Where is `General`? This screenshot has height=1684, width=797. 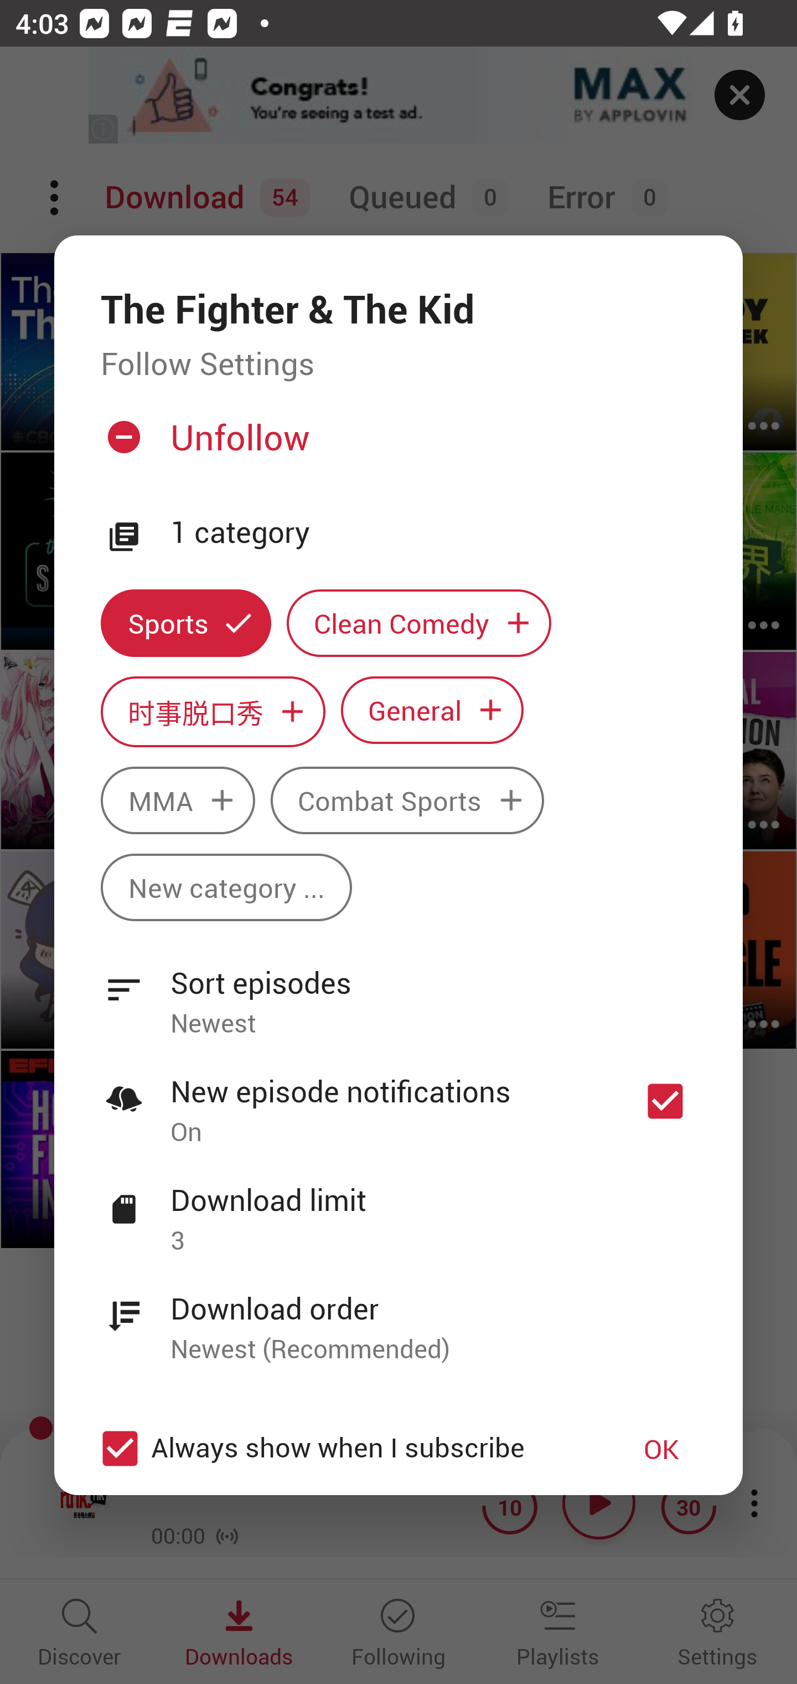 General is located at coordinates (432, 710).